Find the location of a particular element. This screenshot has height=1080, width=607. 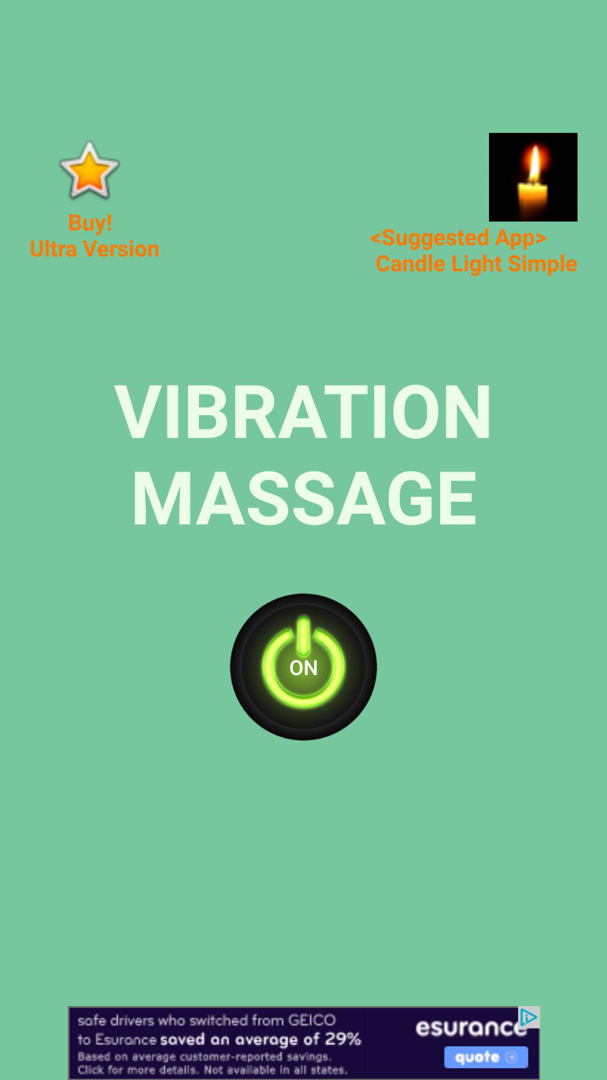

in app purchase is located at coordinates (89, 170).